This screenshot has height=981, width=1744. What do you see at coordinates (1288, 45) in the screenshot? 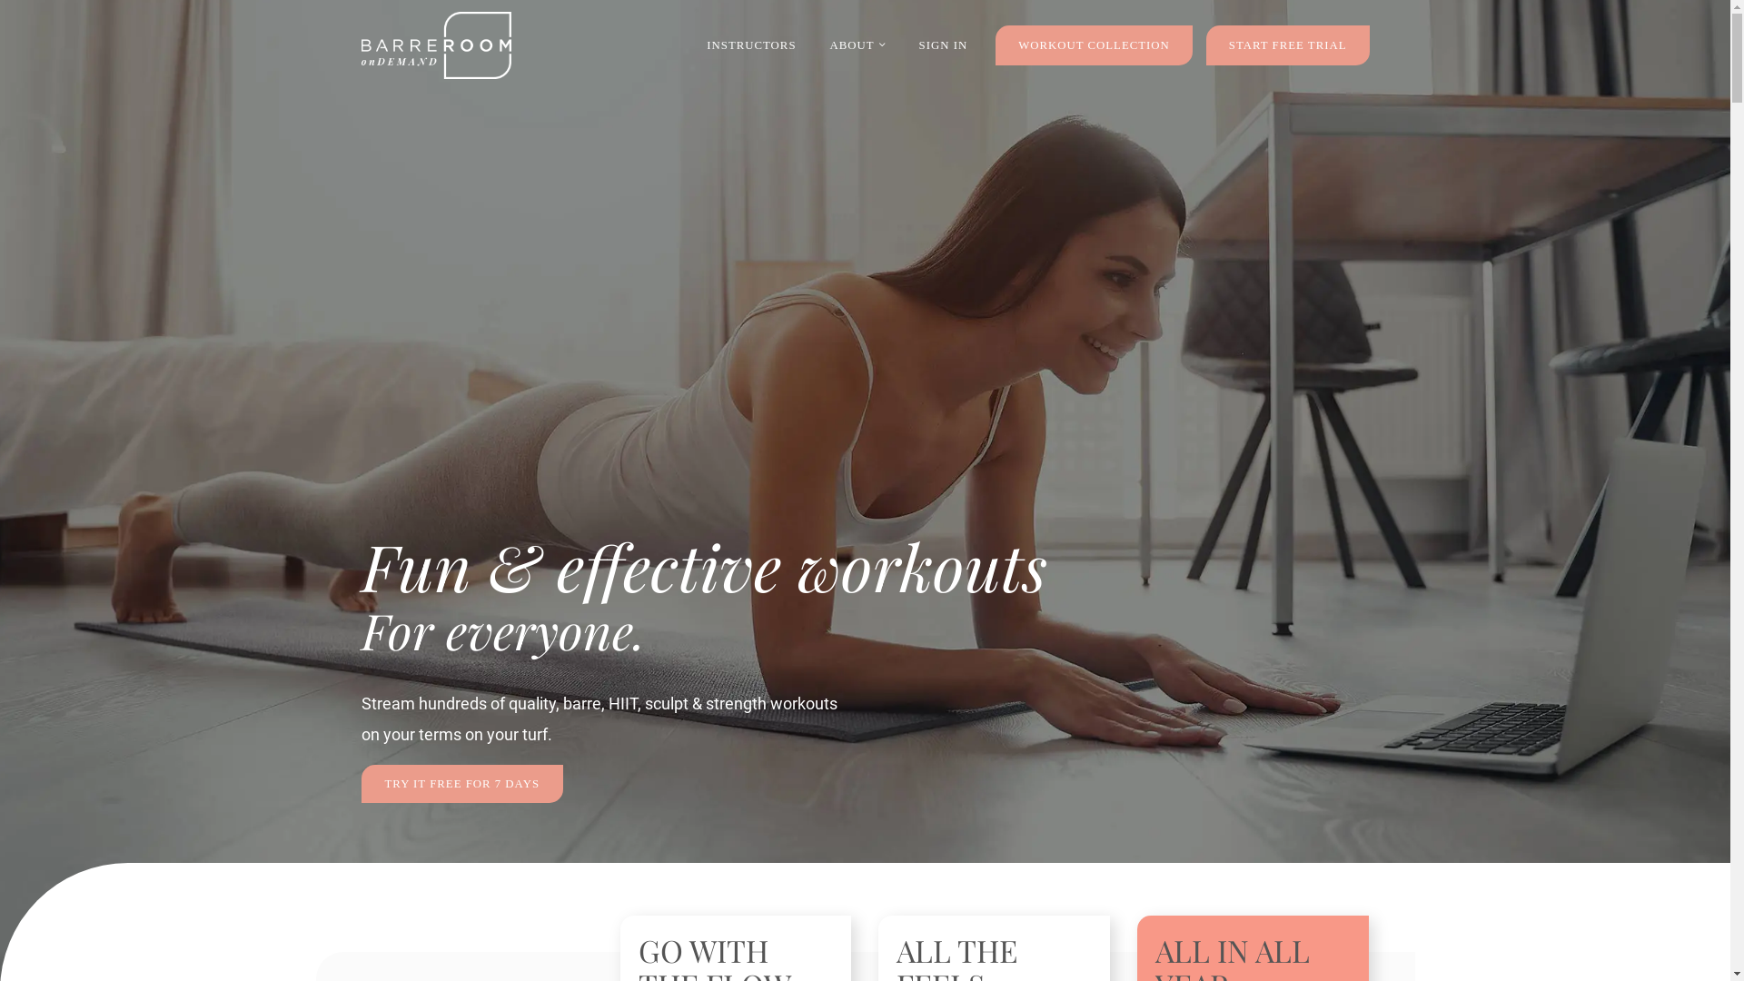
I see `START FREE TRIAL` at bounding box center [1288, 45].